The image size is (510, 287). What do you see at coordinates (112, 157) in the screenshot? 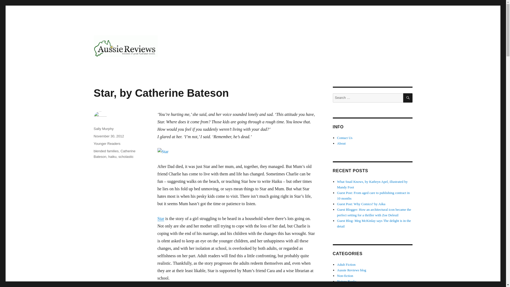
I see `haiku` at bounding box center [112, 157].